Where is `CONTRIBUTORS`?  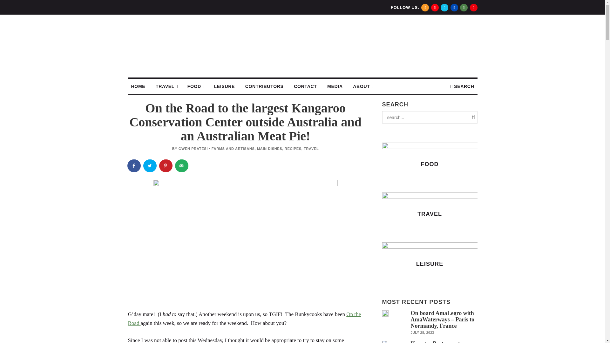 CONTRIBUTORS is located at coordinates (264, 86).